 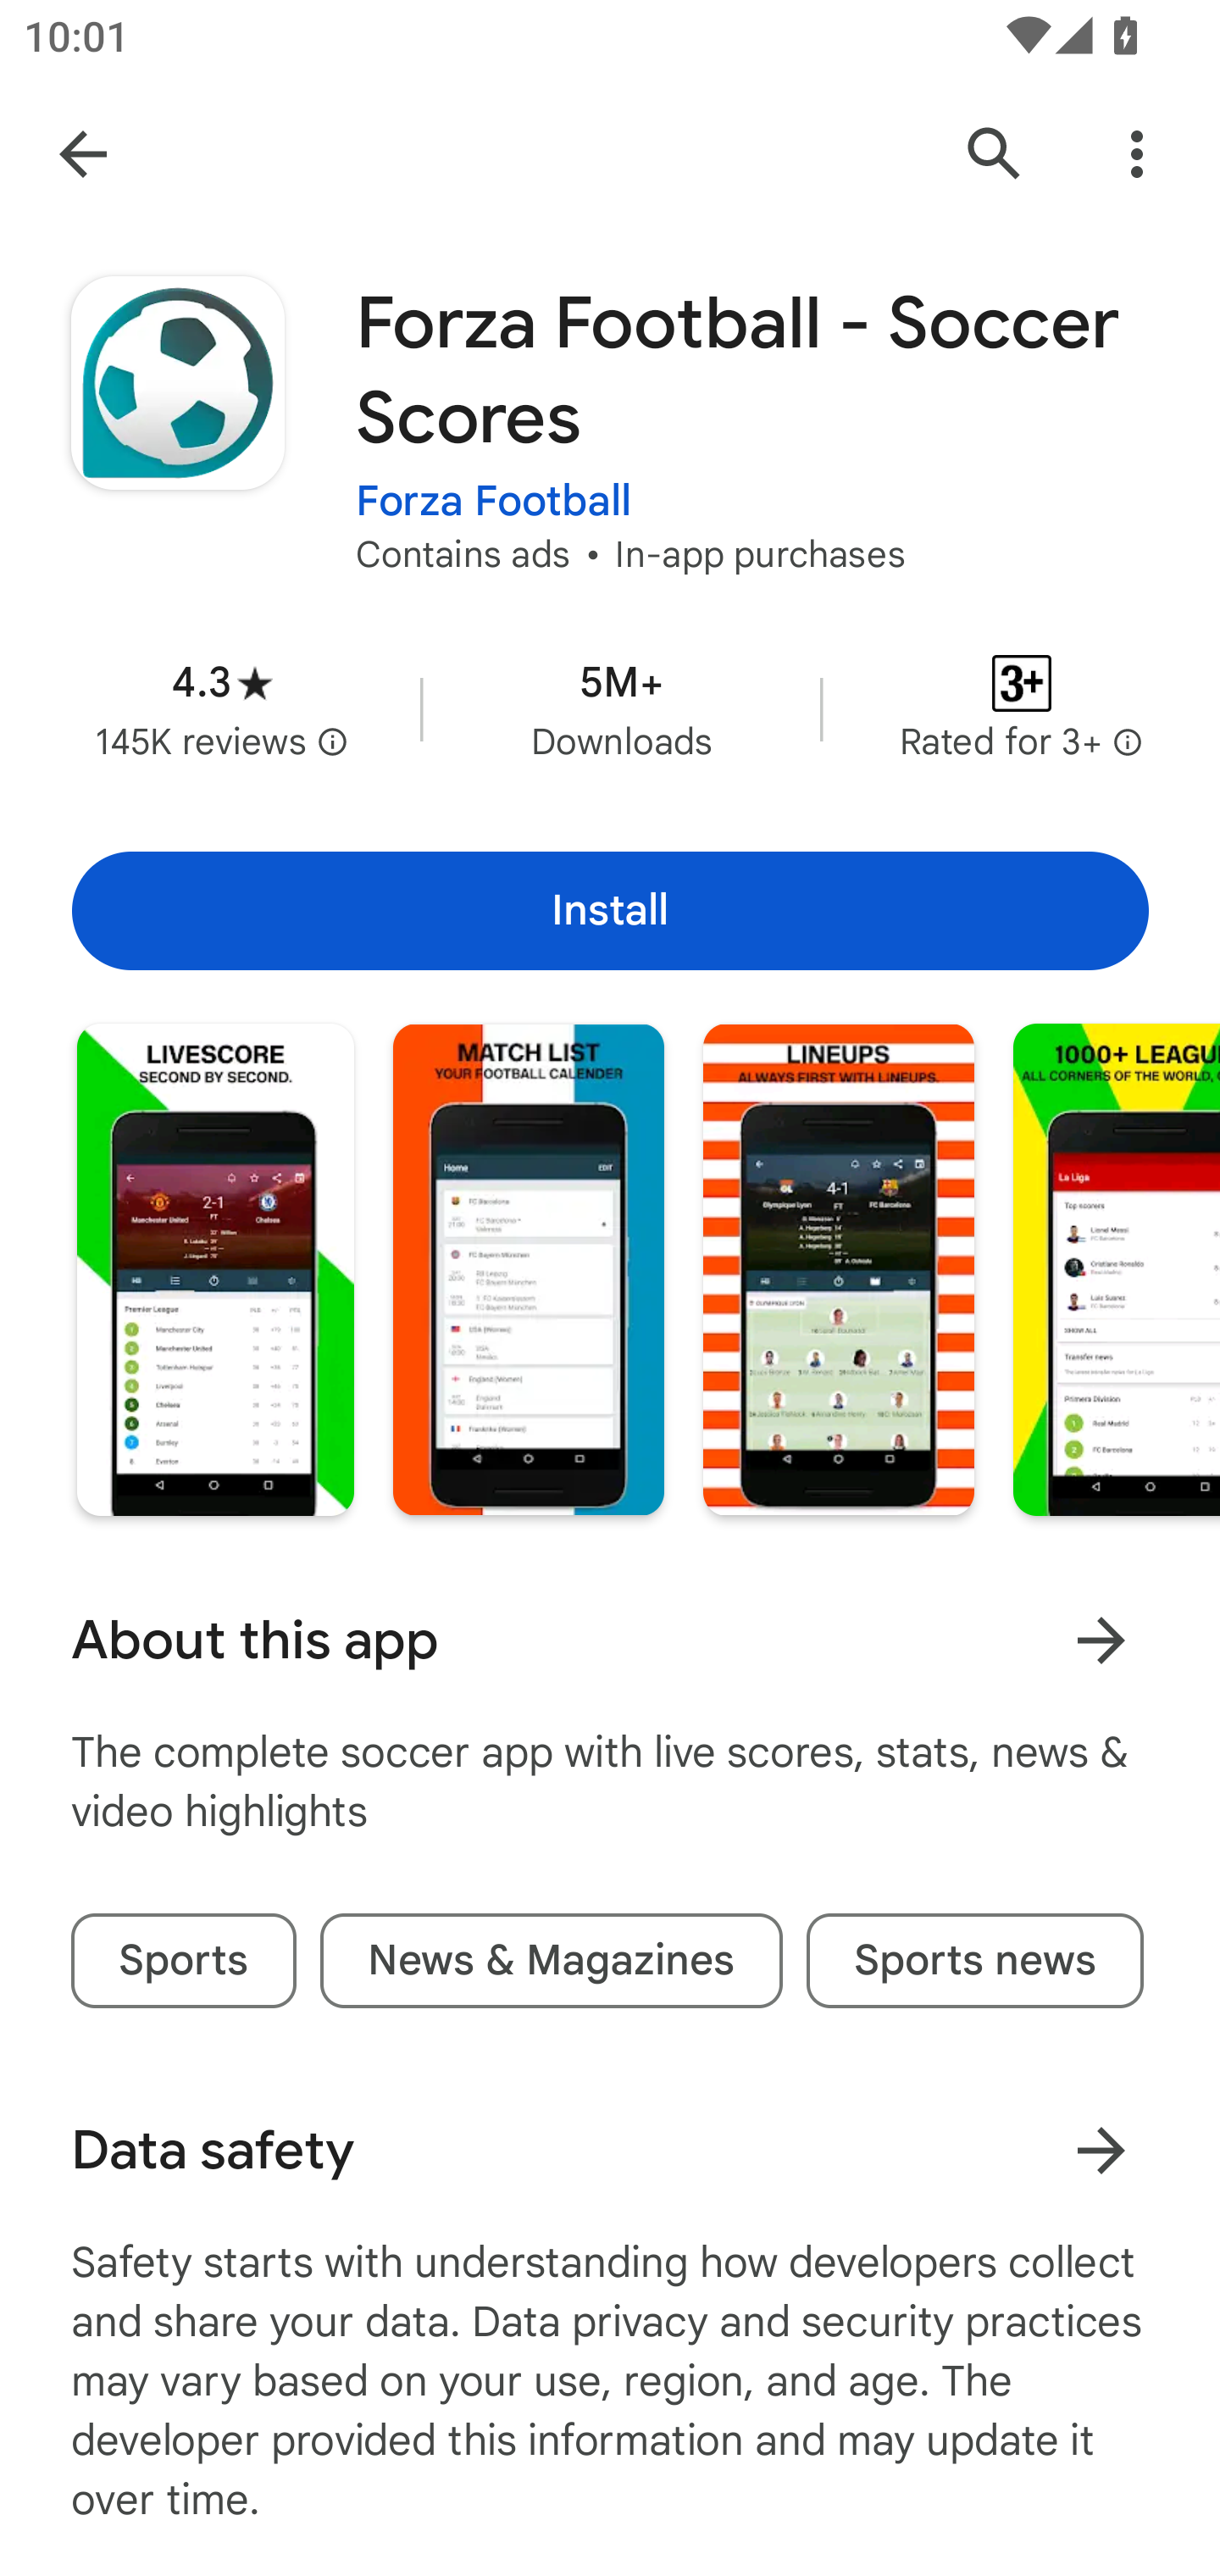 What do you see at coordinates (610, 1641) in the screenshot?
I see `About this app Learn more About this app` at bounding box center [610, 1641].